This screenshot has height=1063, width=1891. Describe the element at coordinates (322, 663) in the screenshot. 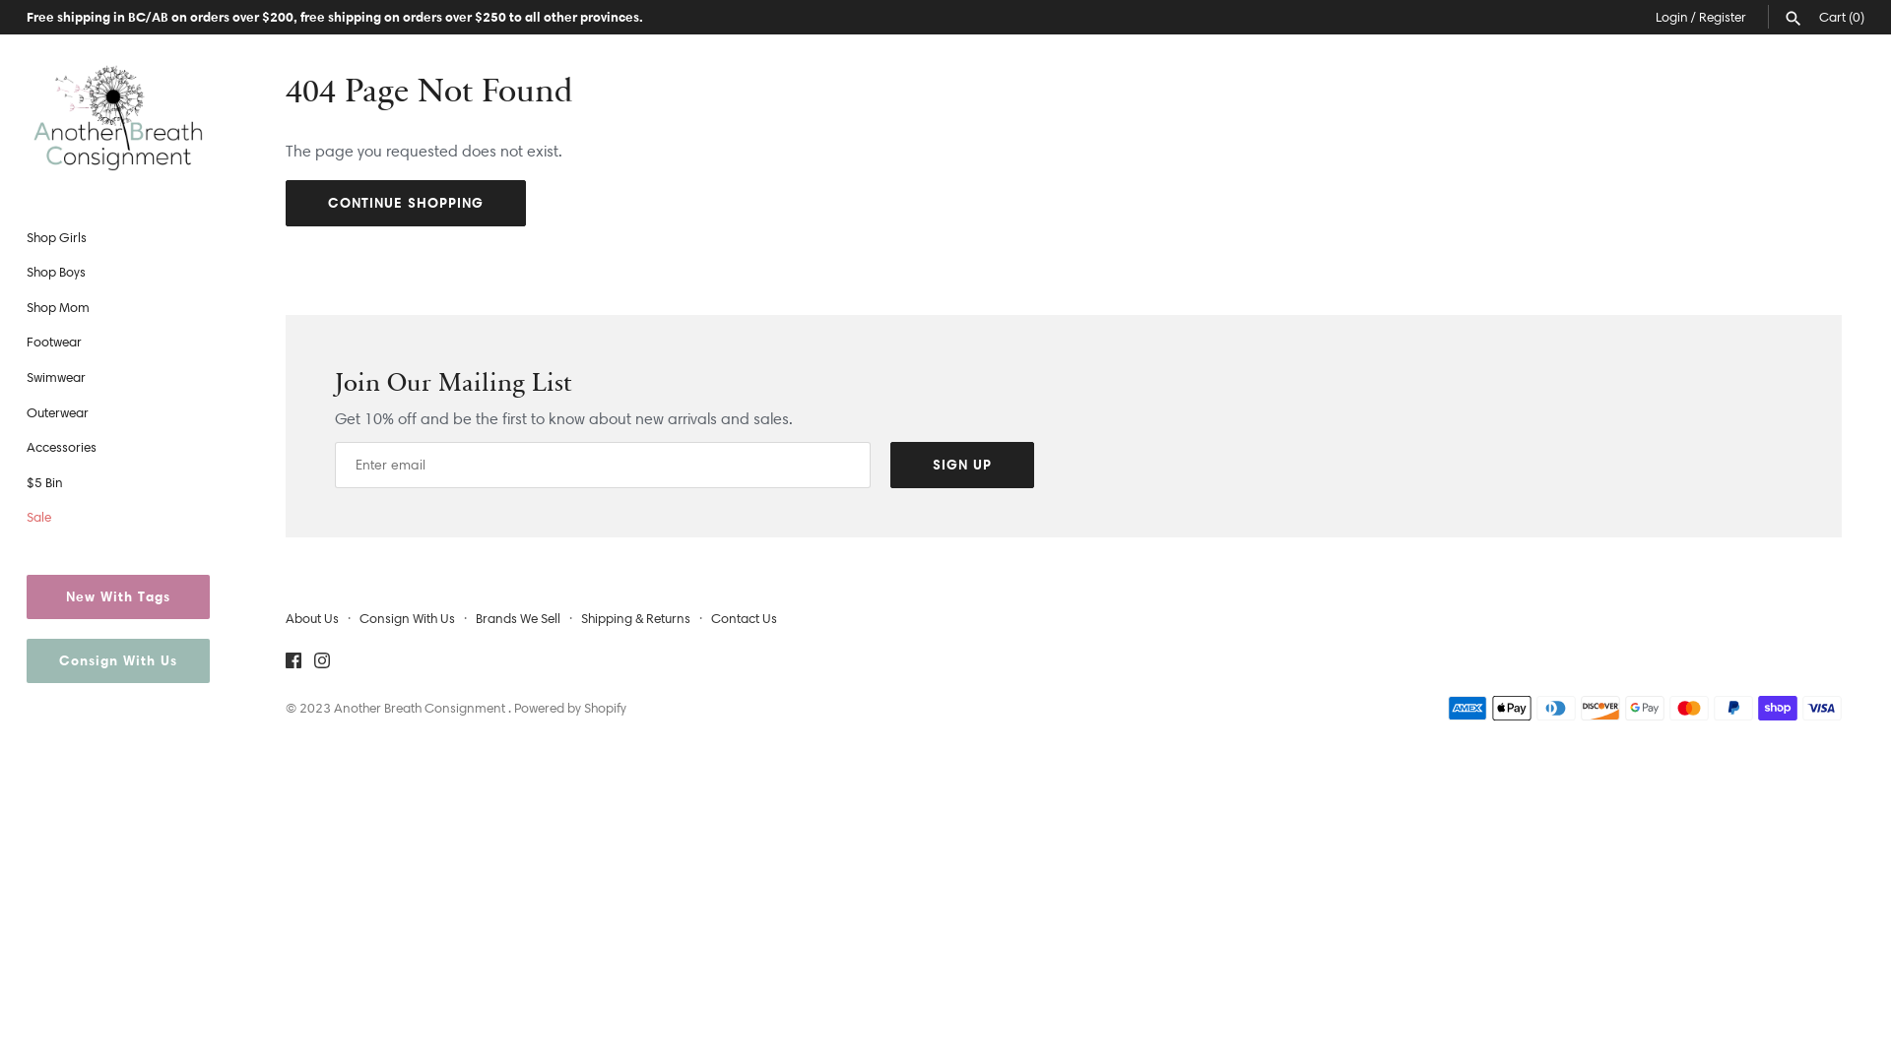

I see `Instagram` at that location.